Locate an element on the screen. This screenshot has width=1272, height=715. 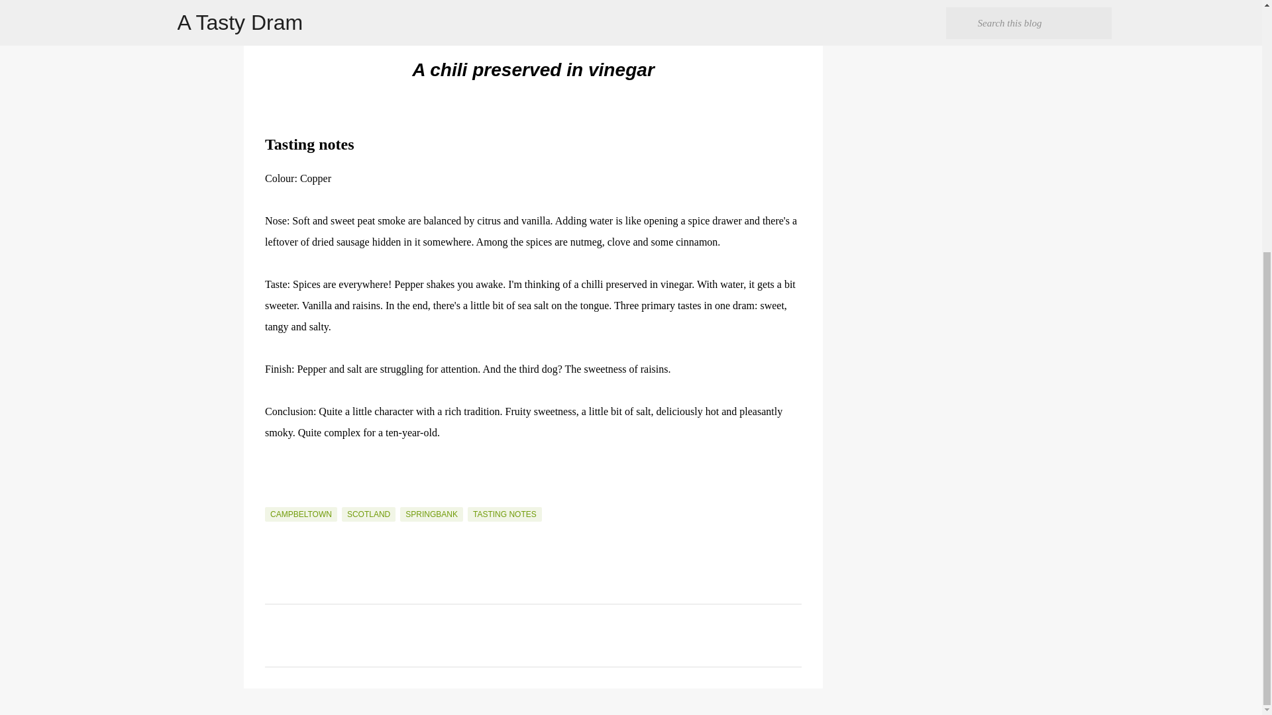
TASTING NOTES is located at coordinates (505, 514).